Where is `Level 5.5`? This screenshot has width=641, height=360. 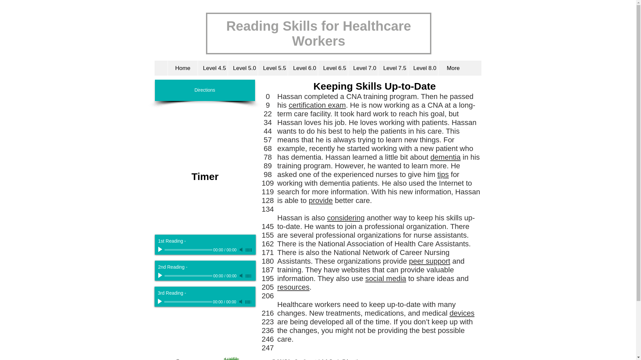
Level 5.5 is located at coordinates (272, 68).